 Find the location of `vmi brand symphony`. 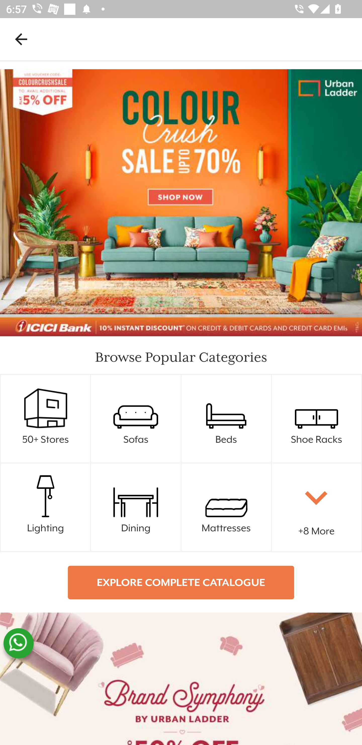

vmi brand symphony is located at coordinates (181, 679).